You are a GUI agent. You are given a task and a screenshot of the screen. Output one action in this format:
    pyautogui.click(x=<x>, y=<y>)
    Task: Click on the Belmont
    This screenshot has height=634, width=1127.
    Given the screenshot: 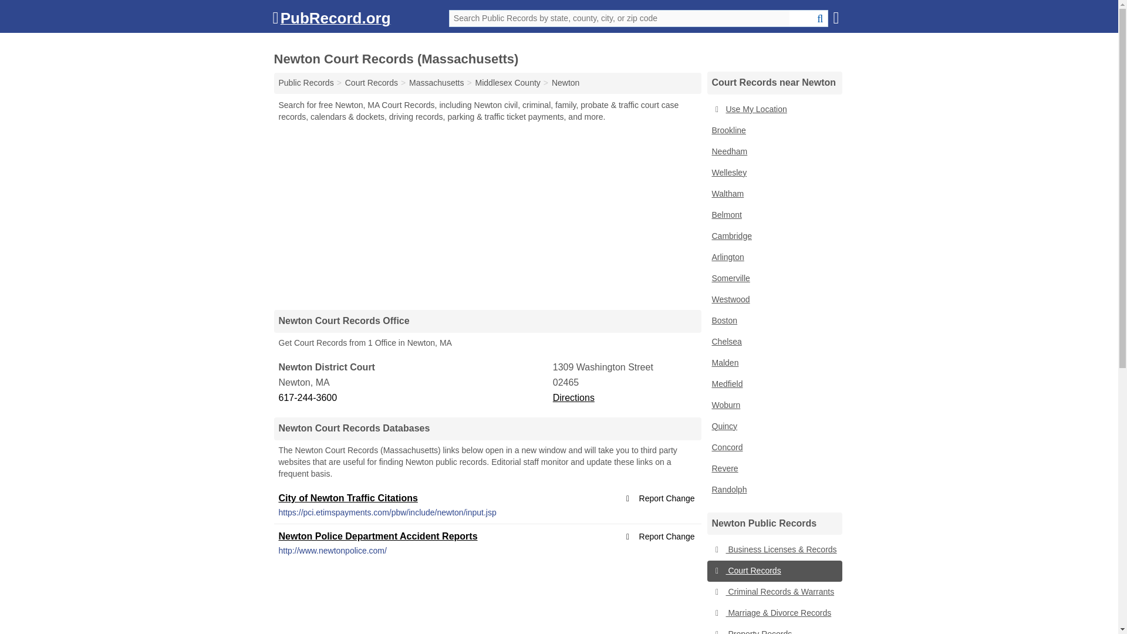 What is the action you would take?
    pyautogui.click(x=774, y=215)
    